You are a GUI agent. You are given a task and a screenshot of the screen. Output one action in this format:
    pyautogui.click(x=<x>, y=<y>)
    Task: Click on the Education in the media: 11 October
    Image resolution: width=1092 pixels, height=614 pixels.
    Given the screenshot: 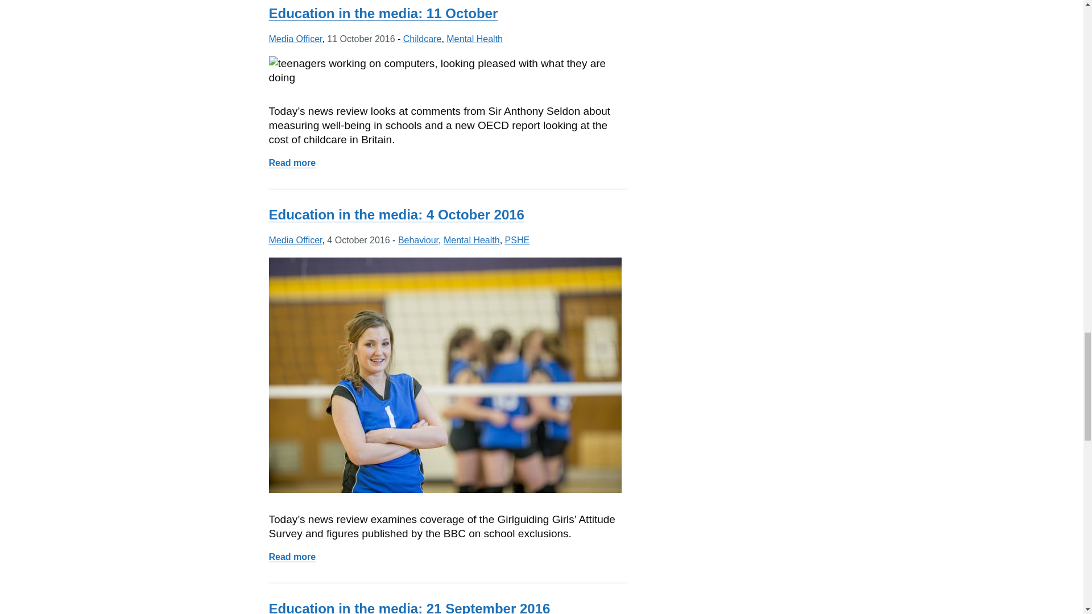 What is the action you would take?
    pyautogui.click(x=383, y=13)
    